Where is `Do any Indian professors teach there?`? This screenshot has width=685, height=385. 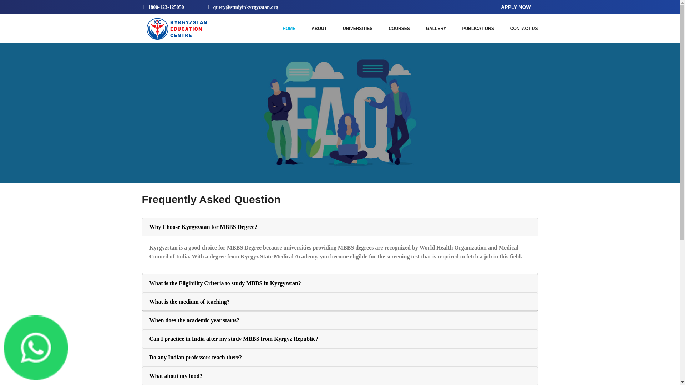 Do any Indian professors teach there? is located at coordinates (196, 357).